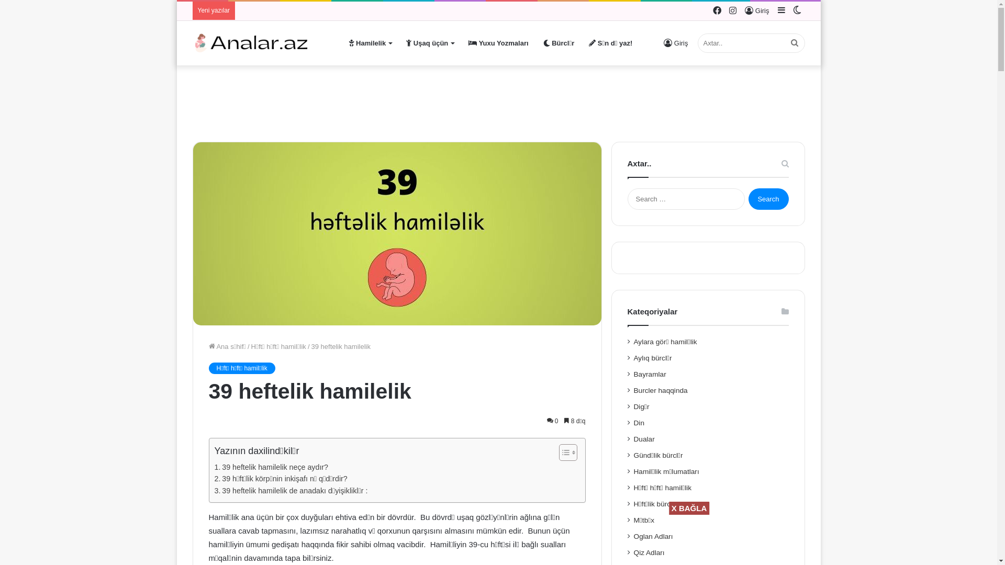 The width and height of the screenshot is (1005, 565). What do you see at coordinates (768, 199) in the screenshot?
I see `Search` at bounding box center [768, 199].